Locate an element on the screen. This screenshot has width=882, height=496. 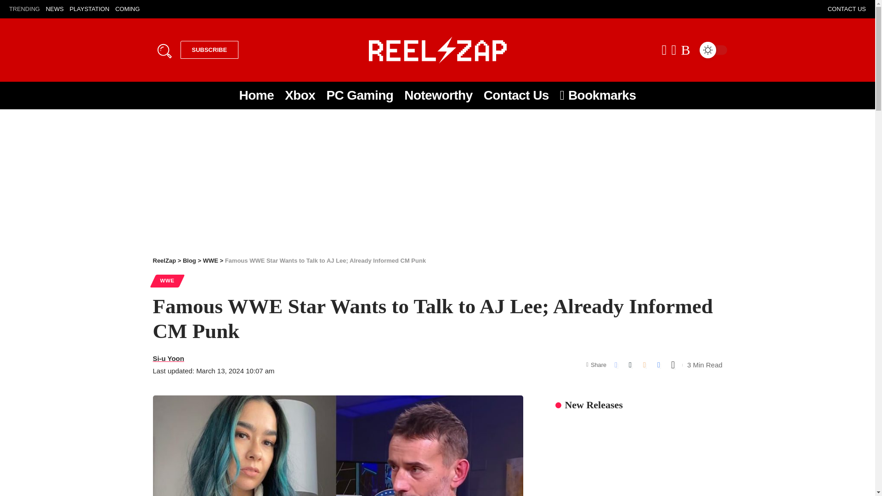
COMING is located at coordinates (847, 9).